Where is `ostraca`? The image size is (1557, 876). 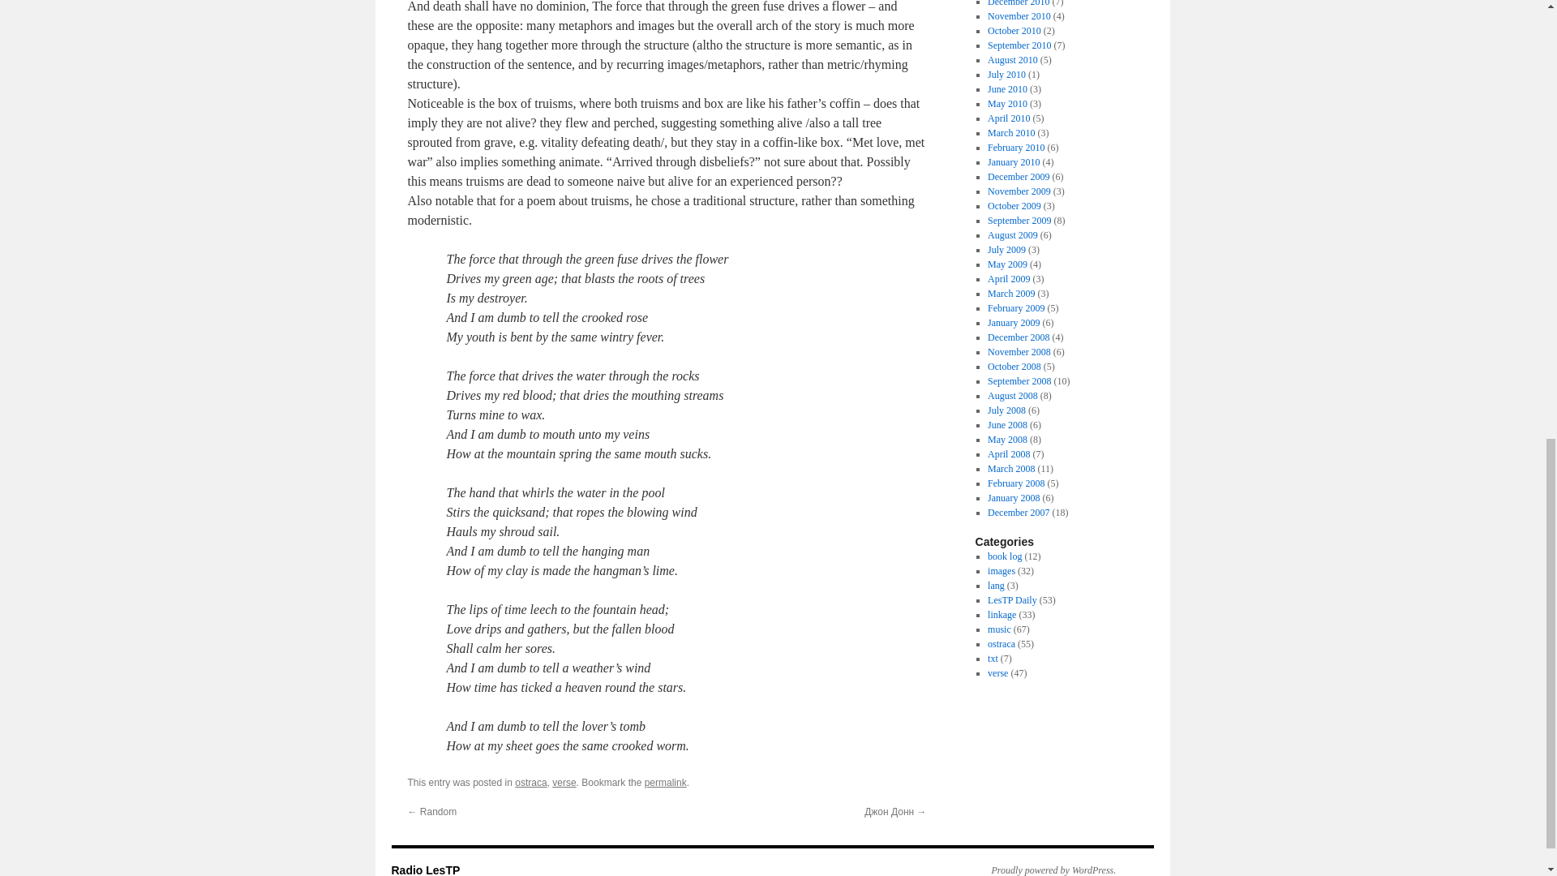
ostraca is located at coordinates (530, 782).